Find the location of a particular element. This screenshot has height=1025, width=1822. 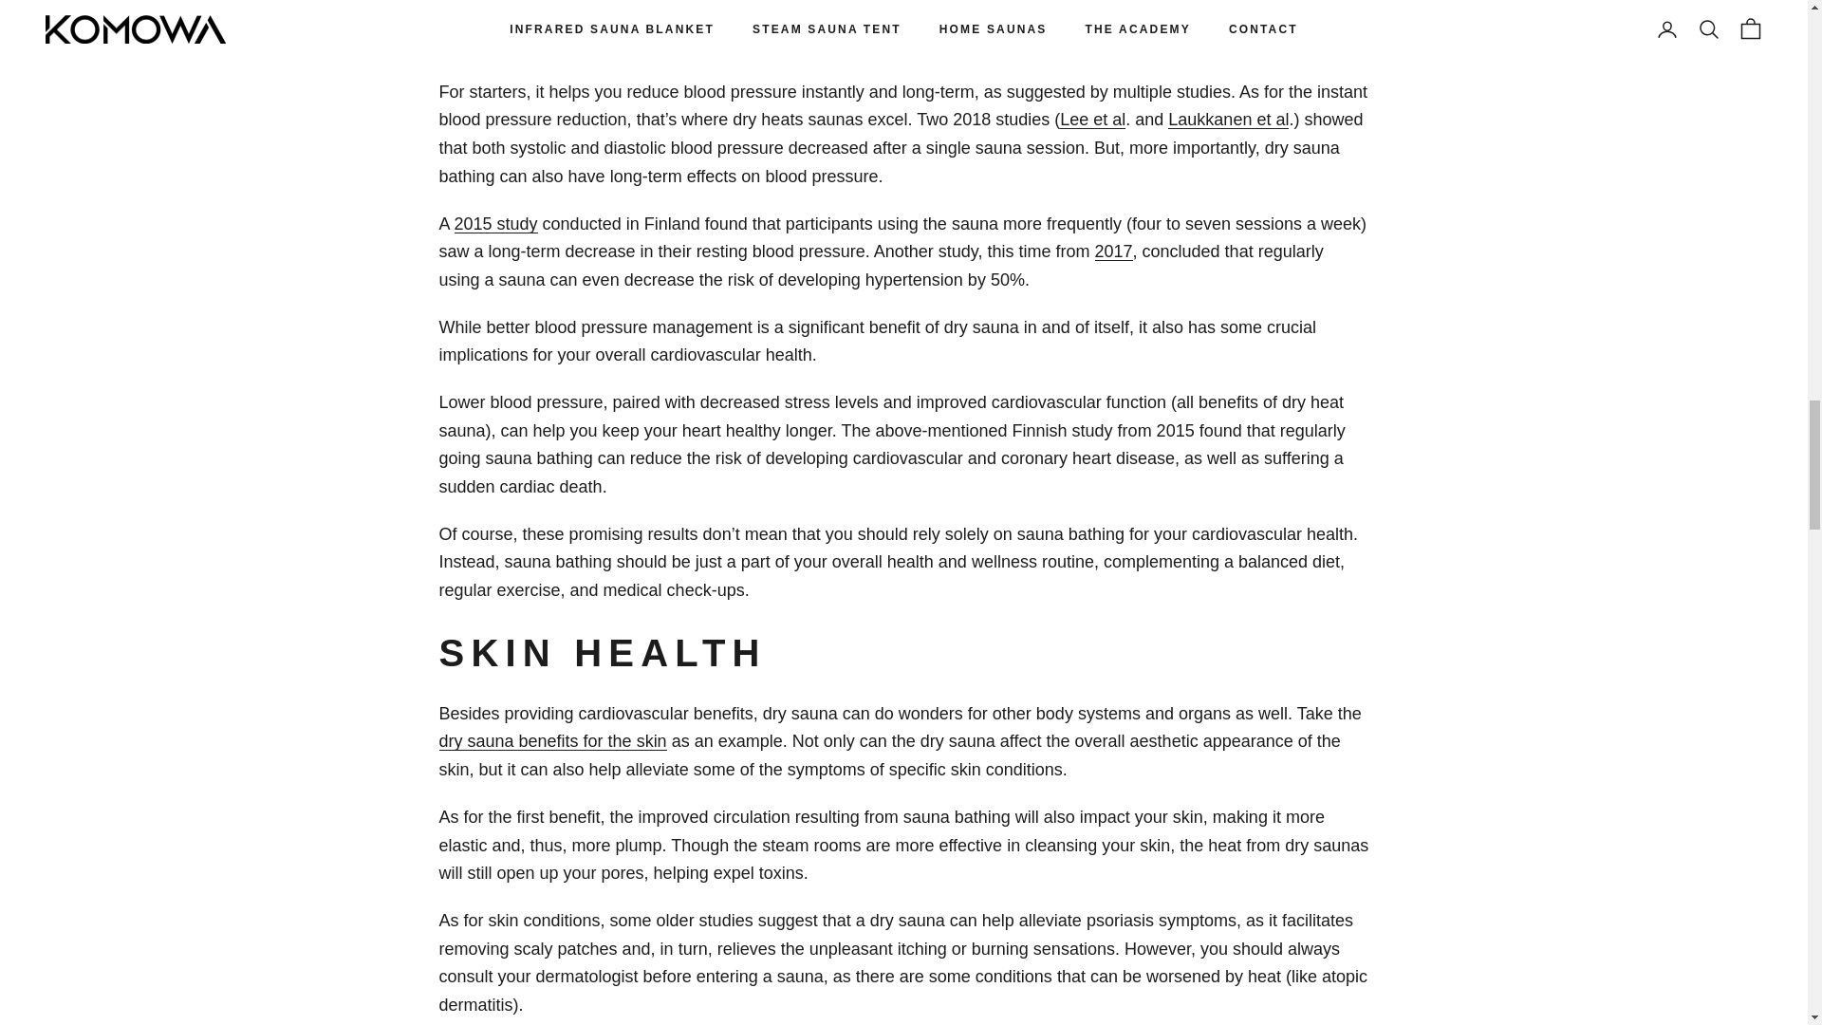

Laukkanen et al is located at coordinates (1228, 120).